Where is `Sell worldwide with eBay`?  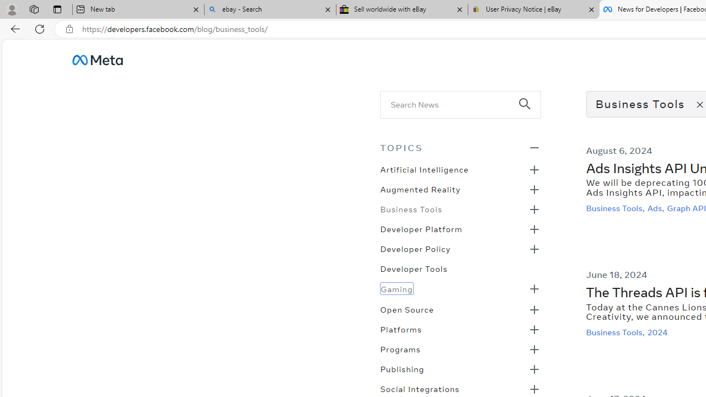
Sell worldwide with eBay is located at coordinates (402, 10).